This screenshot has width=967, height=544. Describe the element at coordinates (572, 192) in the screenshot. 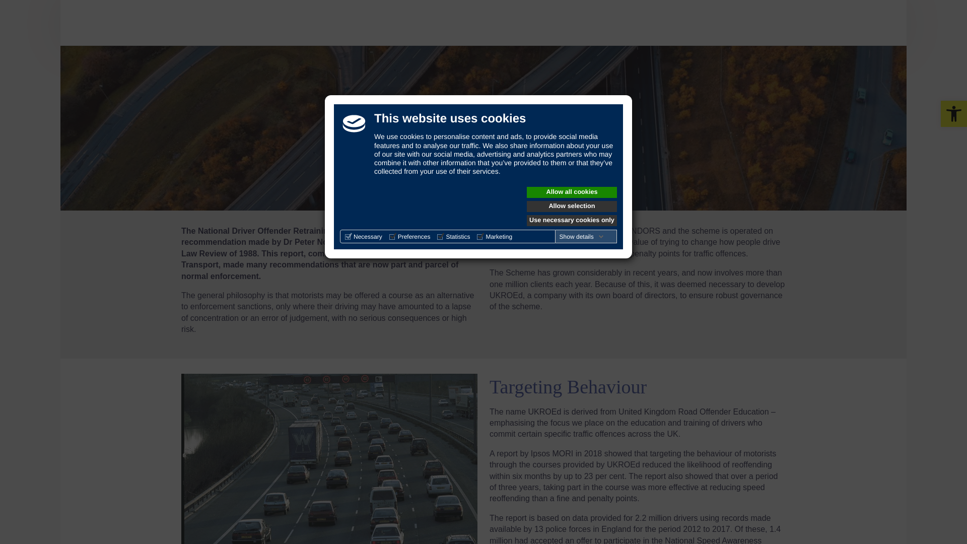

I see `Allow all cookies` at that location.